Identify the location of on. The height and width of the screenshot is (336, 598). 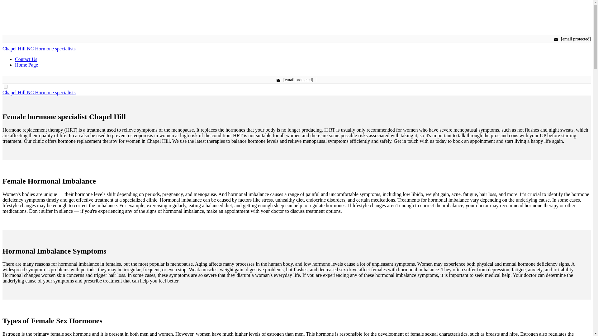
(6, 86).